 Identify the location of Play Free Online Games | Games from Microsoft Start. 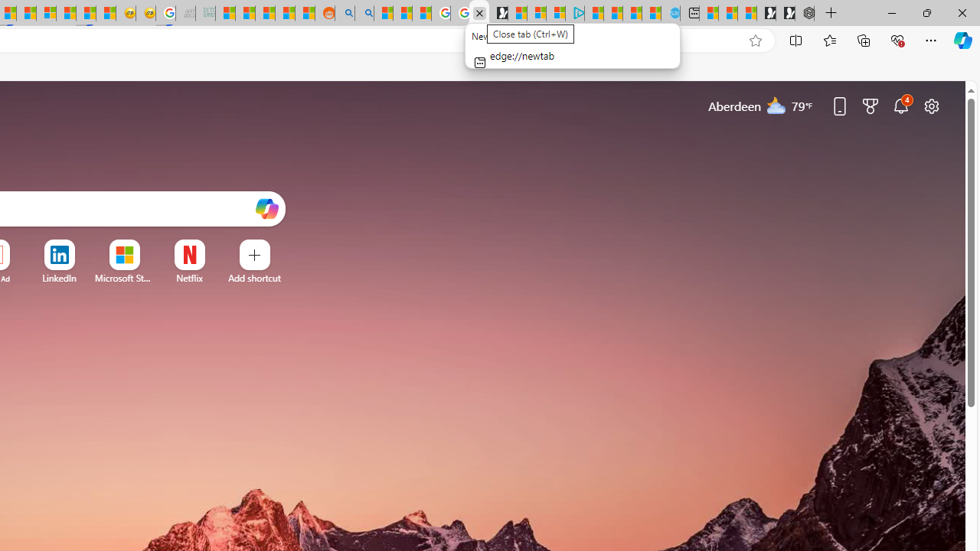
(786, 14).